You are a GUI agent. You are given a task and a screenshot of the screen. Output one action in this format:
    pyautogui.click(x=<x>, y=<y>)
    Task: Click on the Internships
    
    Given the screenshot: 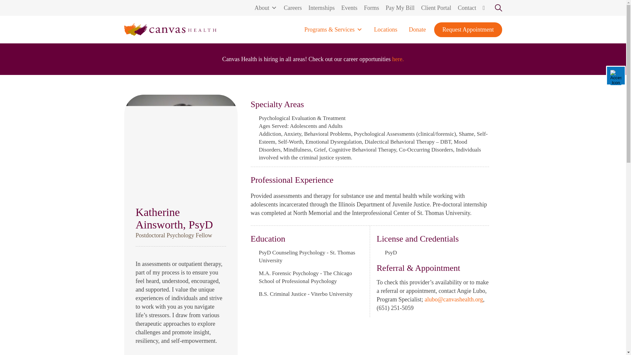 What is the action you would take?
    pyautogui.click(x=321, y=8)
    